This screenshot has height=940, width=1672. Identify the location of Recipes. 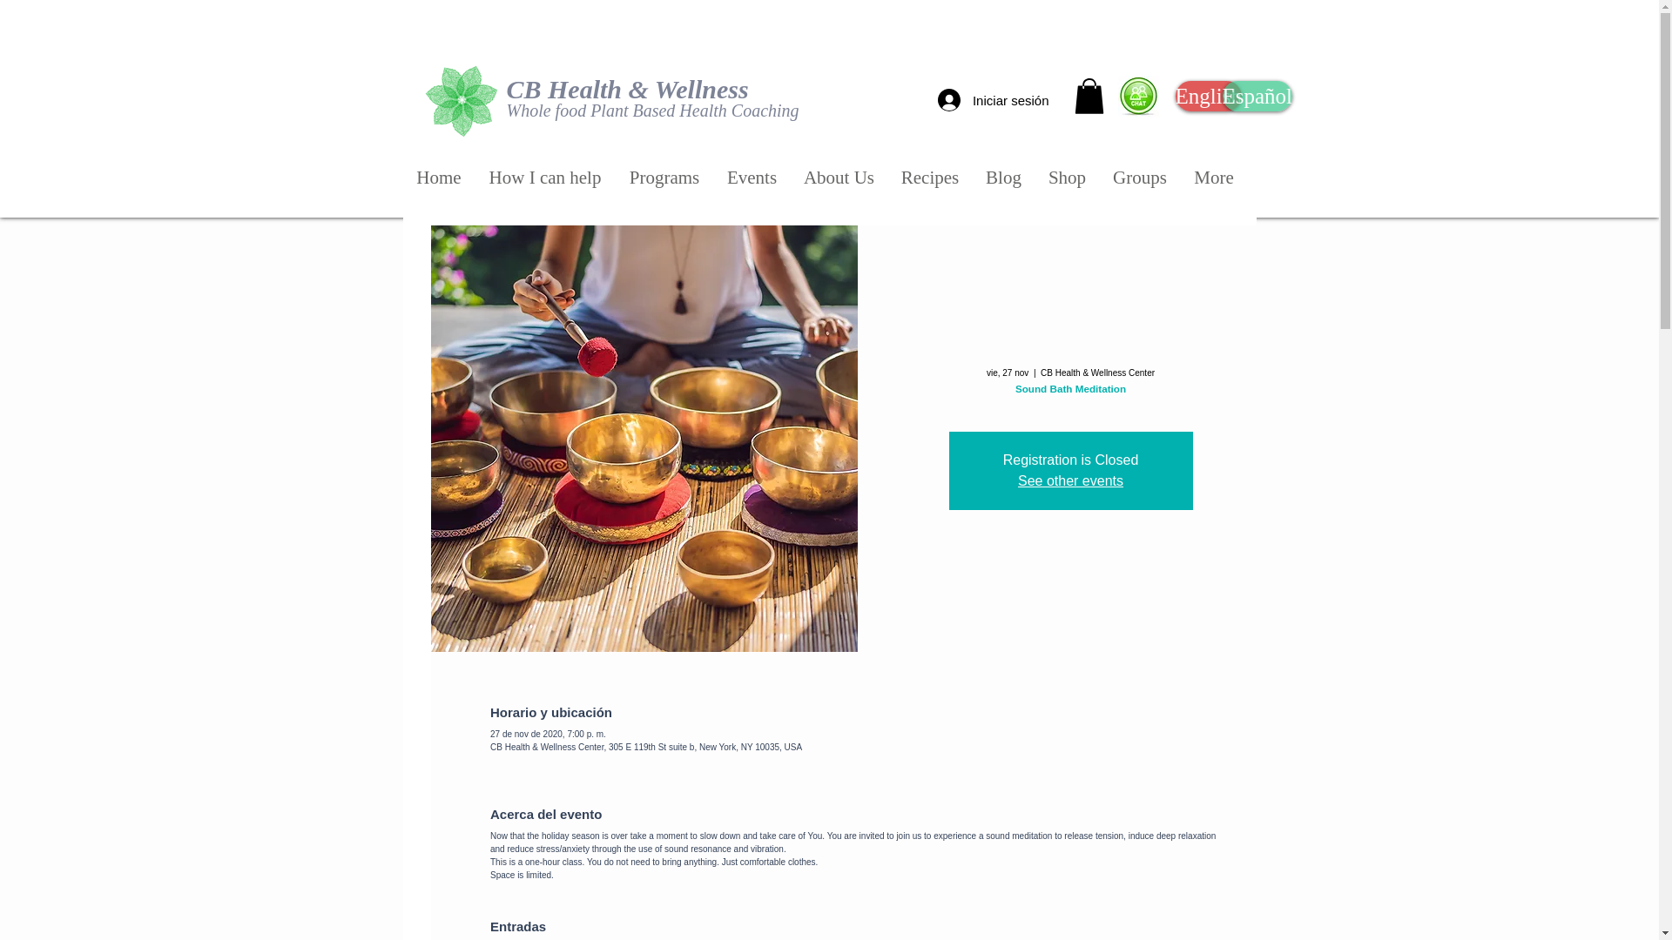
(930, 178).